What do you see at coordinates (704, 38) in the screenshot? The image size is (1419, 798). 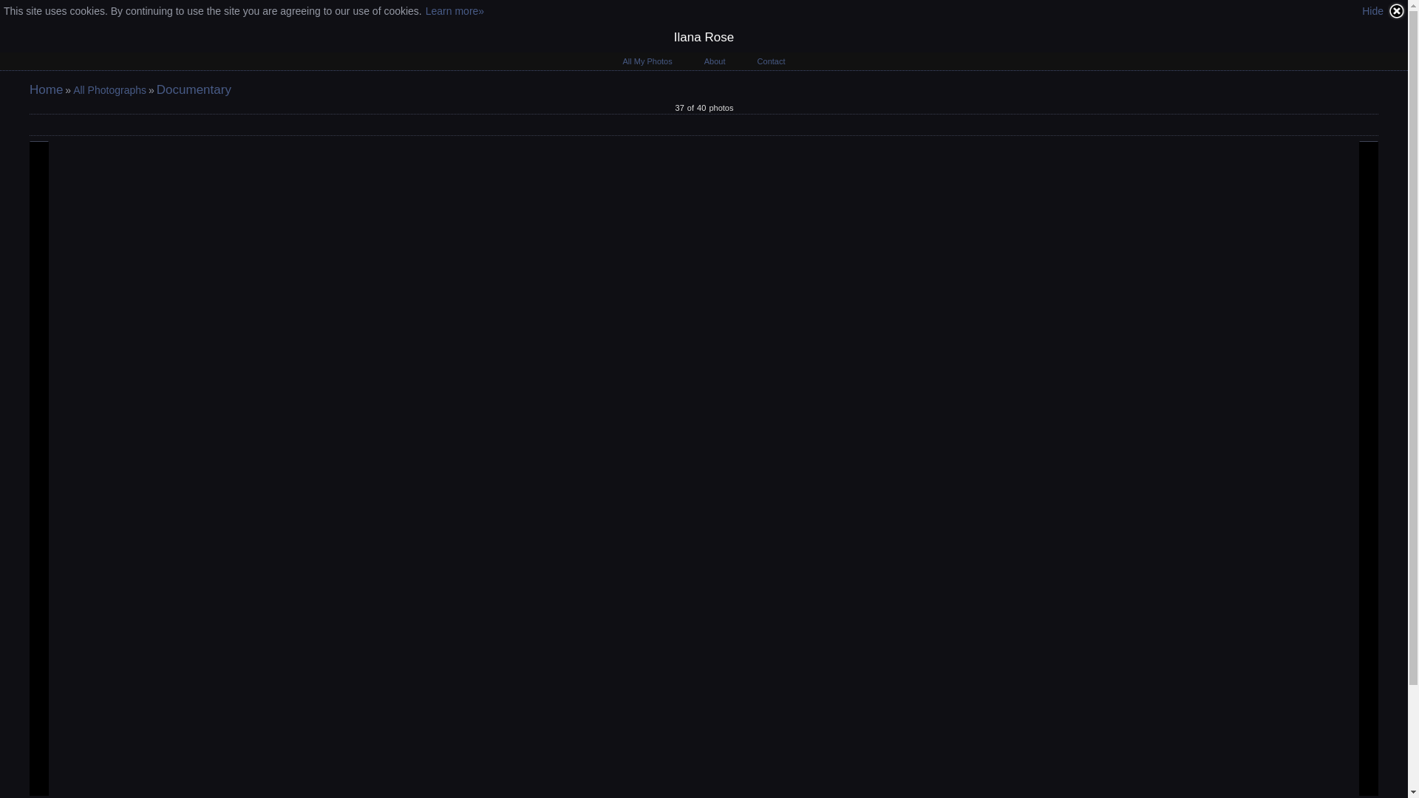 I see `Ilana Rose` at bounding box center [704, 38].